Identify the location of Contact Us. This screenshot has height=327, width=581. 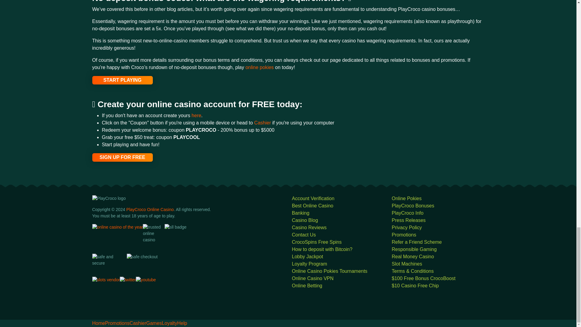
(303, 235).